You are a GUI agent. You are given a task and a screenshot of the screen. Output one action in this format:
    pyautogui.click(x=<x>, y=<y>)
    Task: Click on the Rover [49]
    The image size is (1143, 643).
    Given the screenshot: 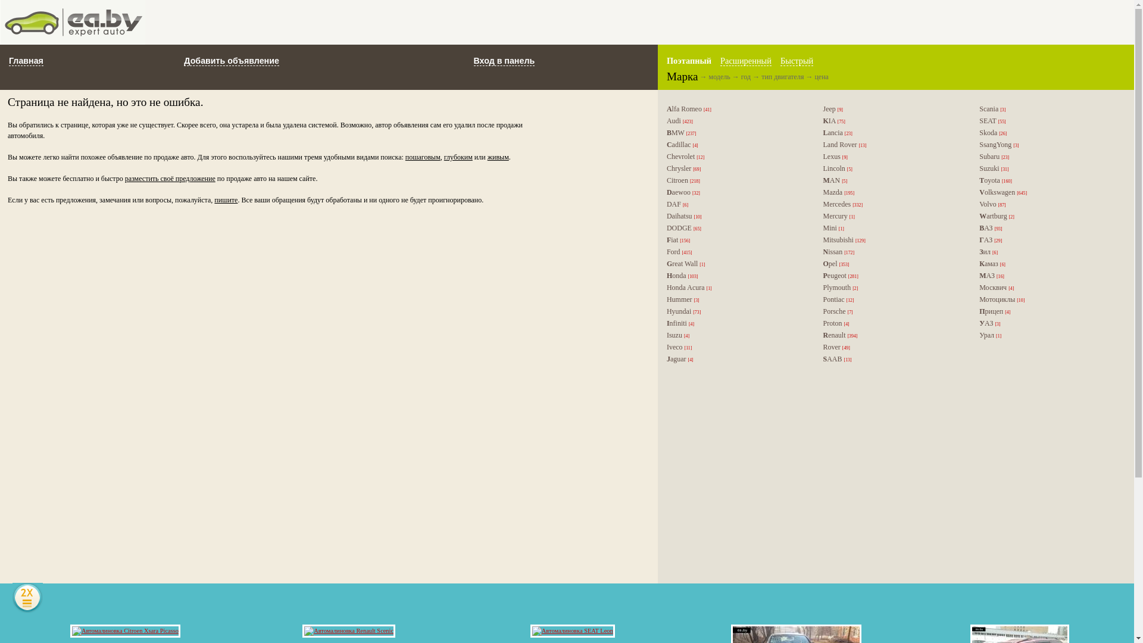 What is the action you would take?
    pyautogui.click(x=893, y=348)
    